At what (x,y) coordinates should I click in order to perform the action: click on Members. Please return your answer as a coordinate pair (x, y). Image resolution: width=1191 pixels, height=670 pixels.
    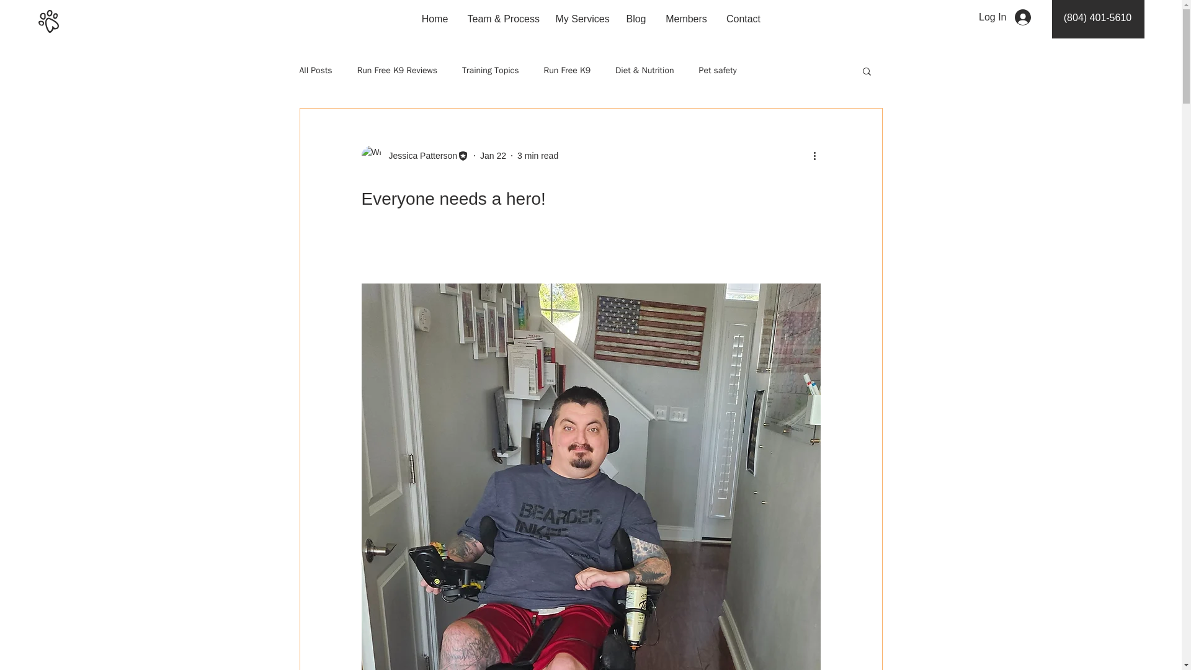
    Looking at the image, I should click on (686, 19).